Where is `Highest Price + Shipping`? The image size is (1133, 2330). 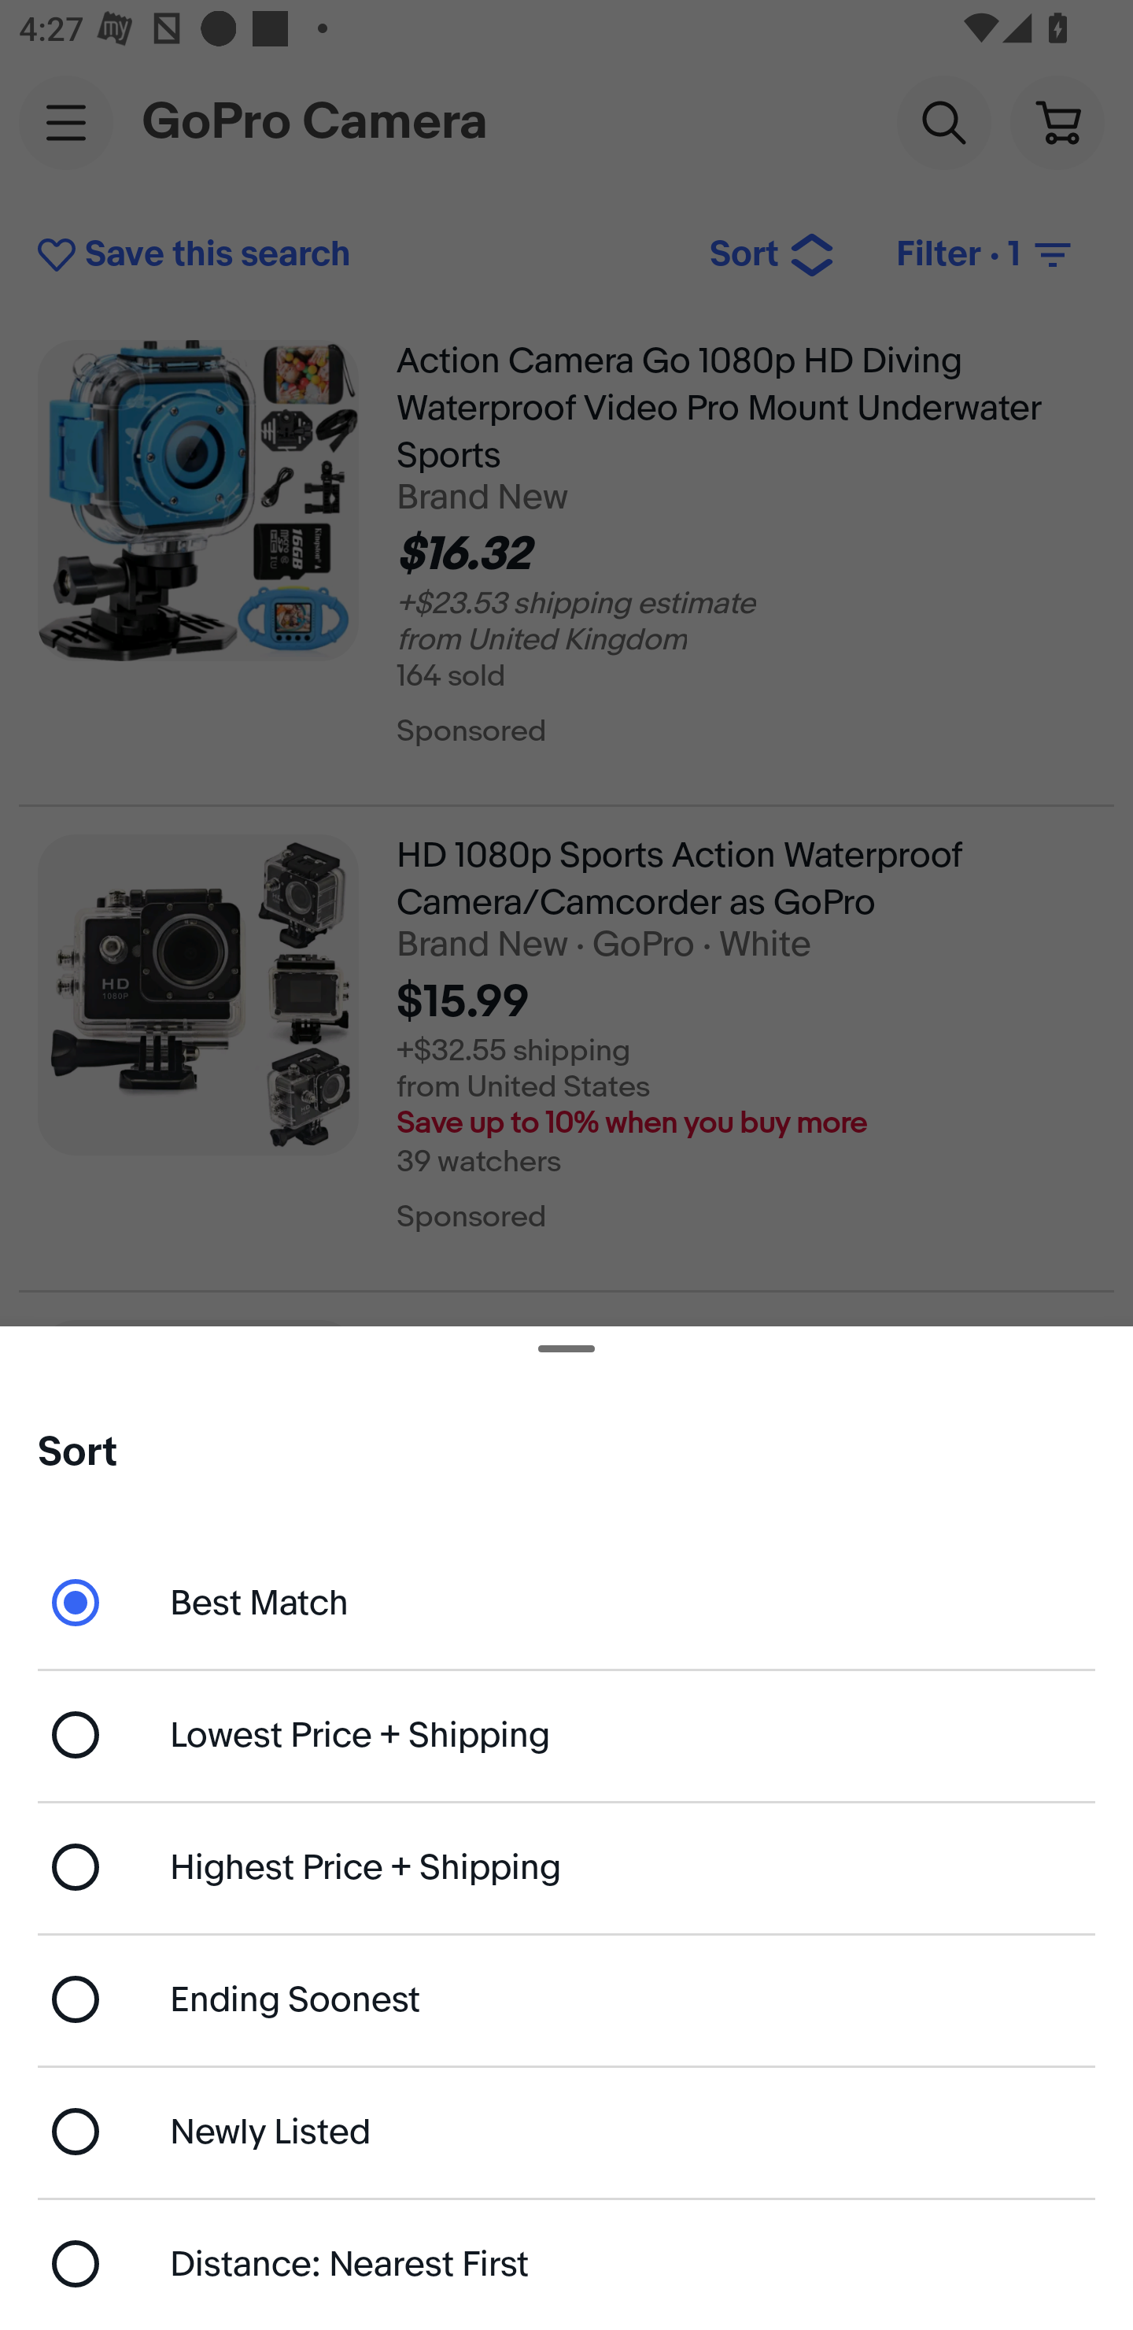
Highest Price + Shipping is located at coordinates (566, 1867).